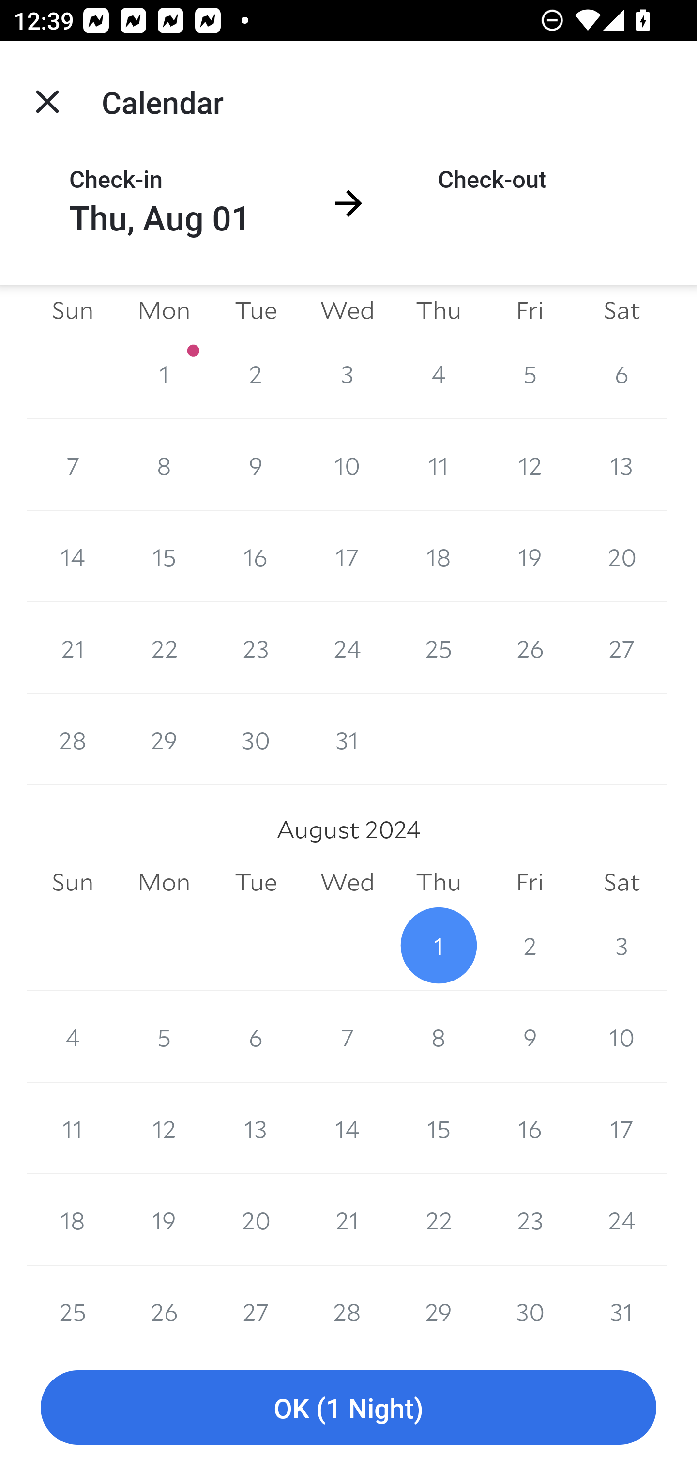  What do you see at coordinates (73, 739) in the screenshot?
I see `28 28 July 2024` at bounding box center [73, 739].